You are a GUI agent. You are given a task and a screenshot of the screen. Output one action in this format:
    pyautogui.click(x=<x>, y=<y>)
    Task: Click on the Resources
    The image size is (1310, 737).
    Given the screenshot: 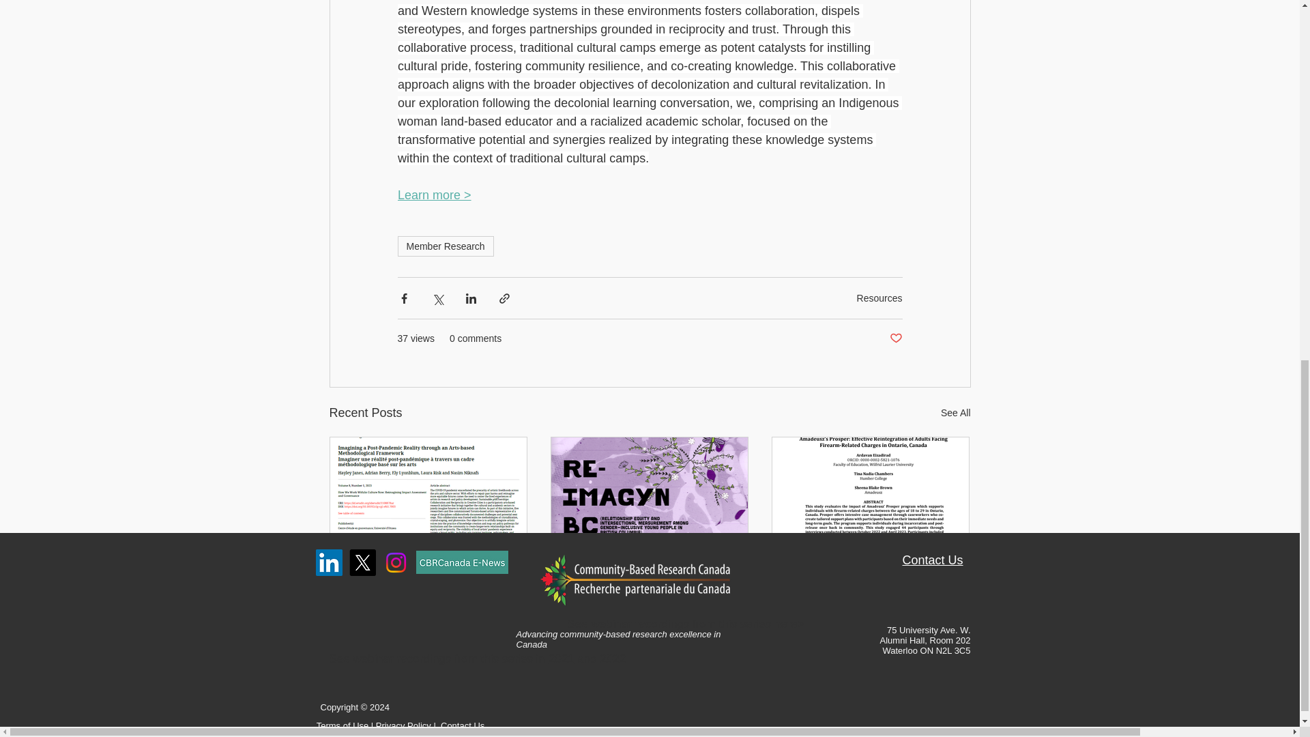 What is the action you would take?
    pyautogui.click(x=879, y=298)
    